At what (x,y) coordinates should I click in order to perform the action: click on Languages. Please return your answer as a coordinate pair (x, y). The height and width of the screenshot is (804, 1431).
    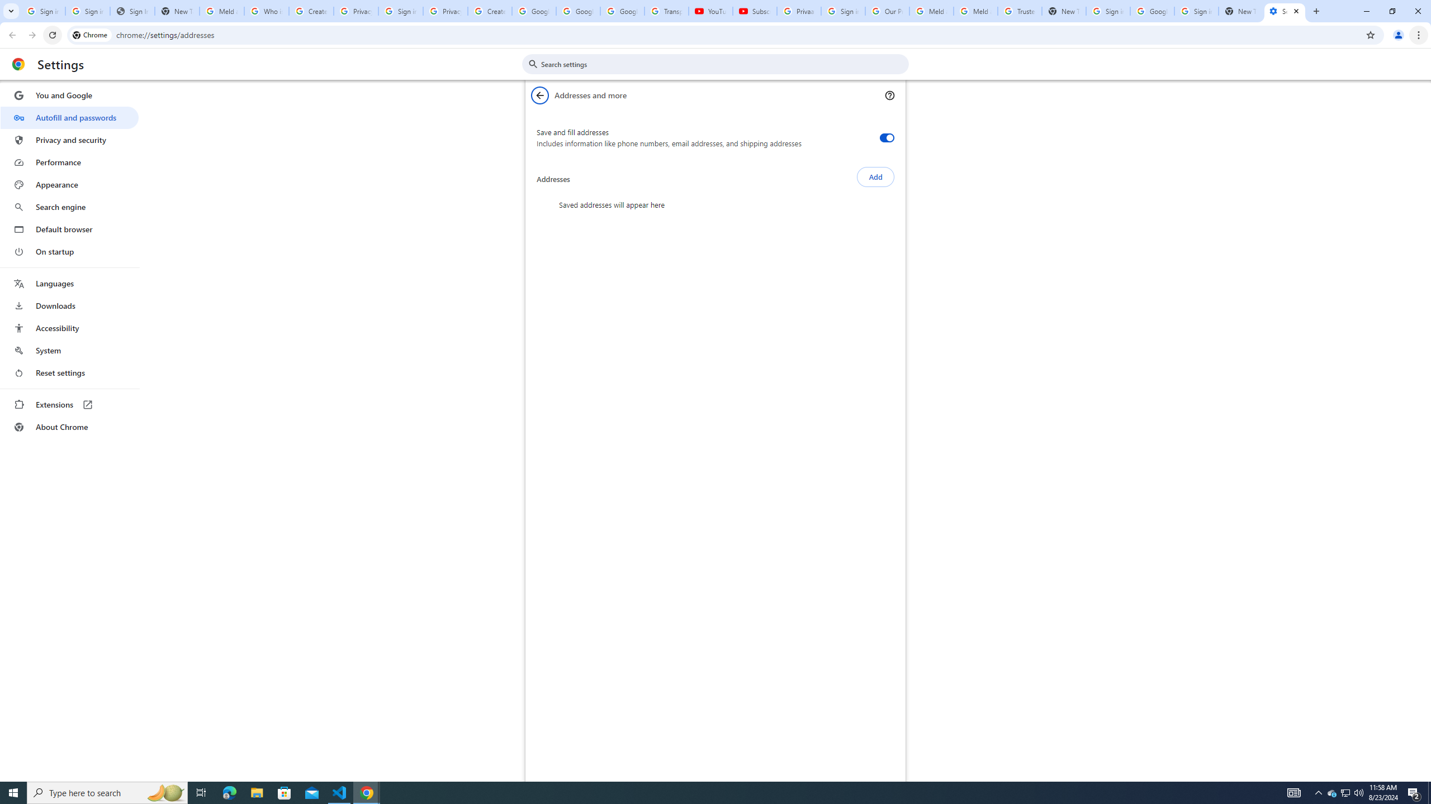
    Looking at the image, I should click on (69, 284).